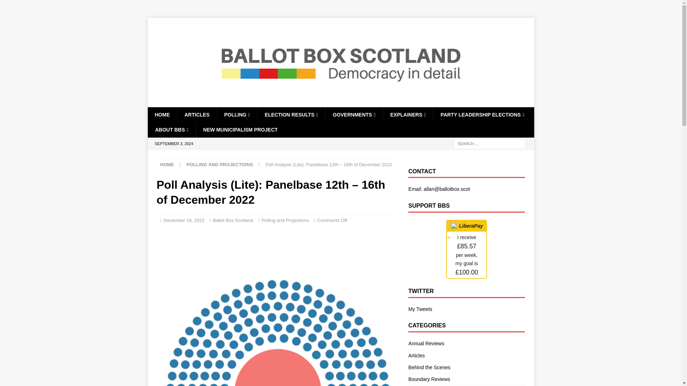  Describe the element at coordinates (162, 115) in the screenshot. I see `HOME` at that location.